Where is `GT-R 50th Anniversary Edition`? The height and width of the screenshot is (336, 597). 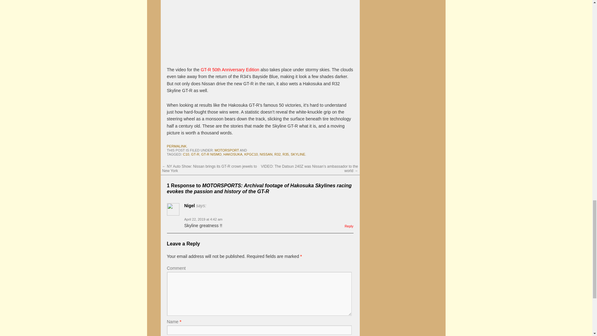
GT-R 50th Anniversary Edition is located at coordinates (230, 70).